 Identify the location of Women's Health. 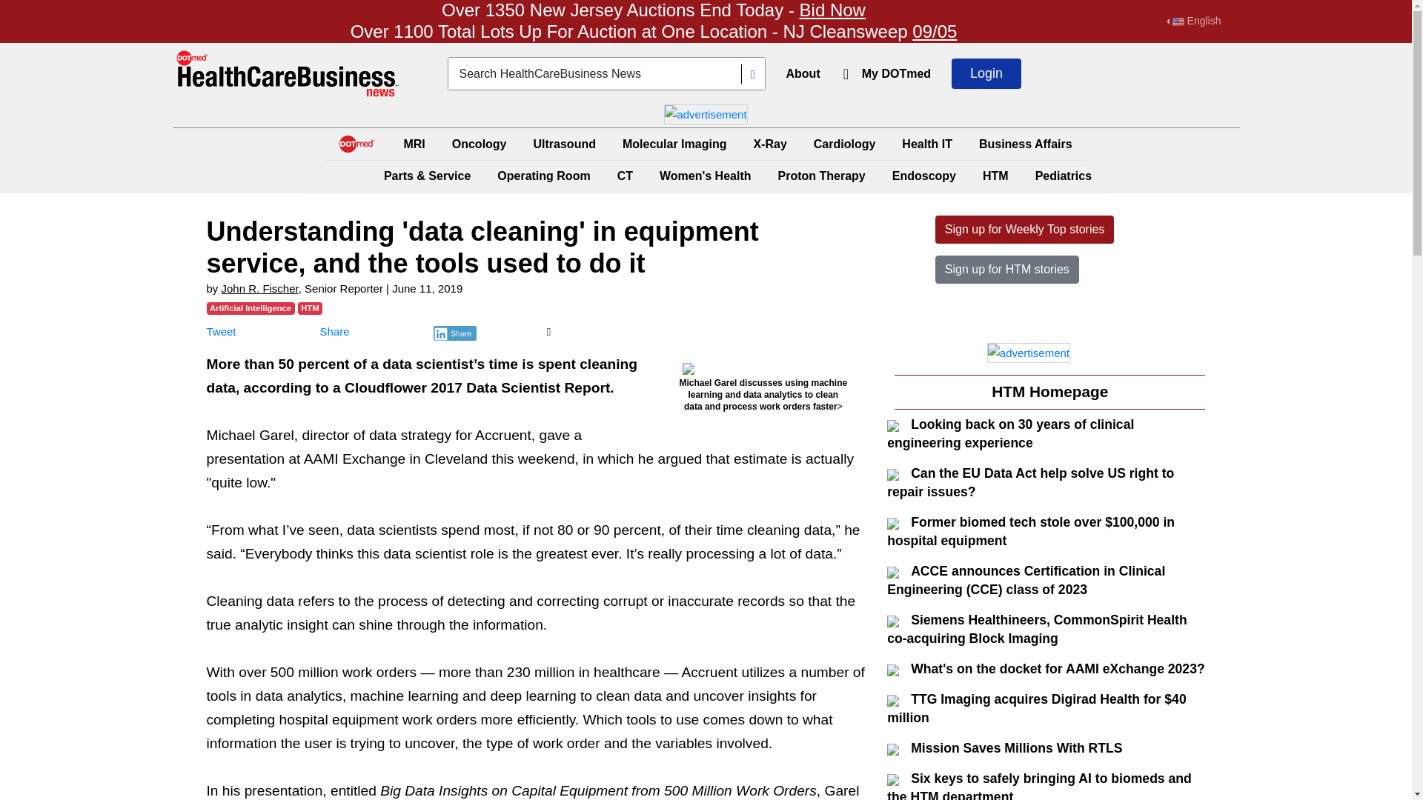
(705, 176).